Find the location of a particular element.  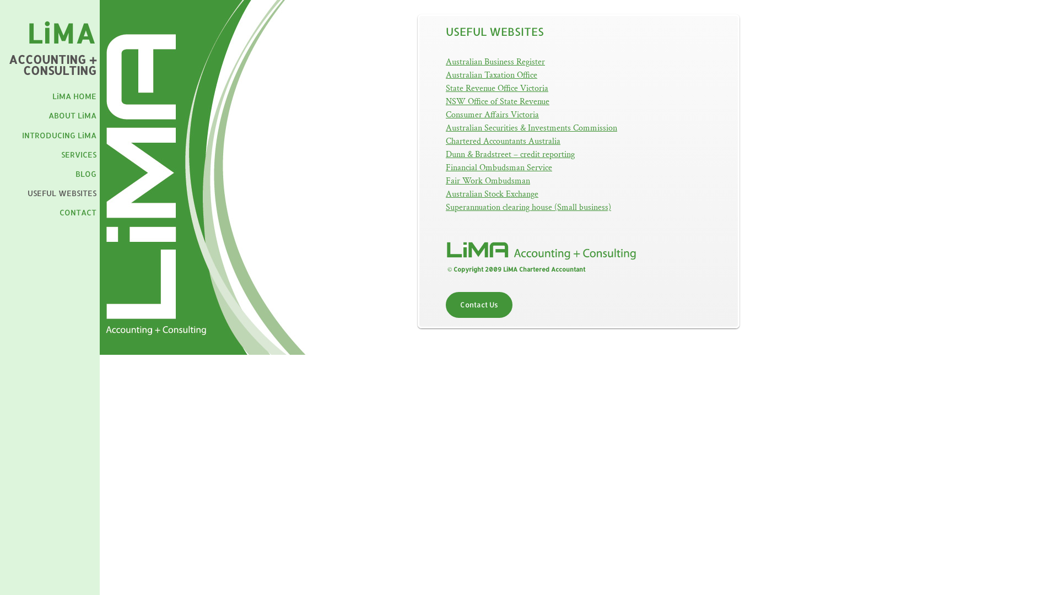

Consumer Affairs Victoria is located at coordinates (493, 115).